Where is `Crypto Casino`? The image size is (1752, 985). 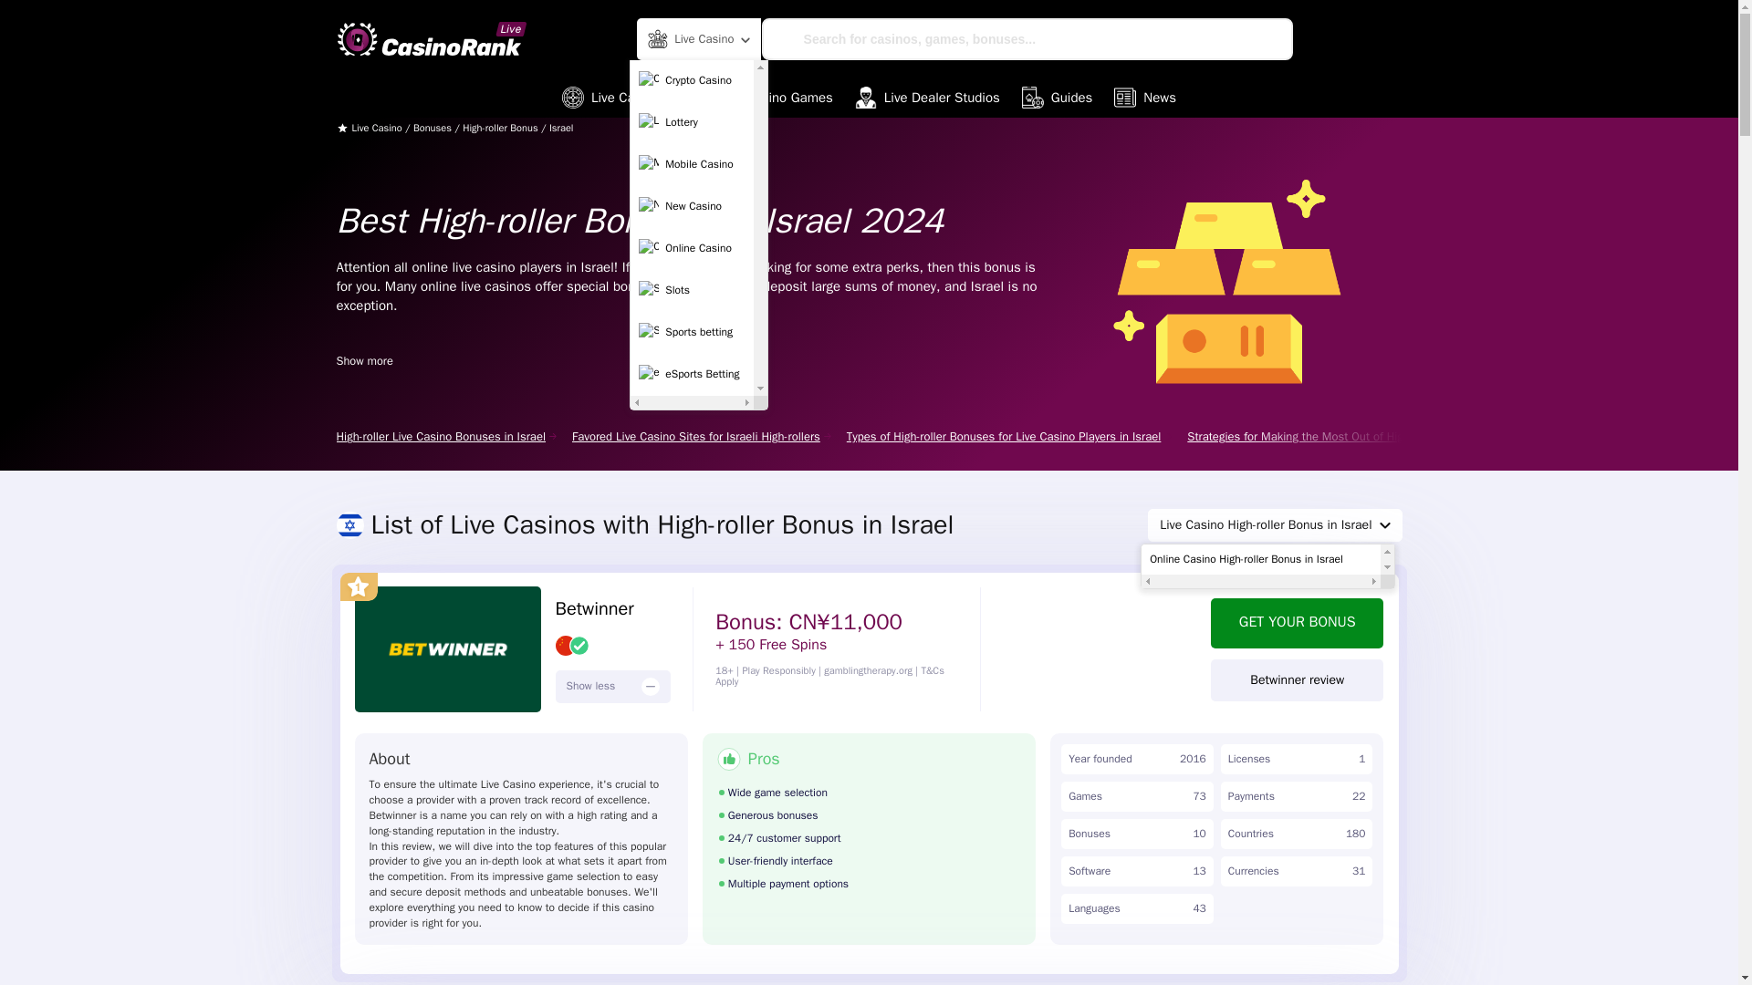 Crypto Casino is located at coordinates (692, 81).